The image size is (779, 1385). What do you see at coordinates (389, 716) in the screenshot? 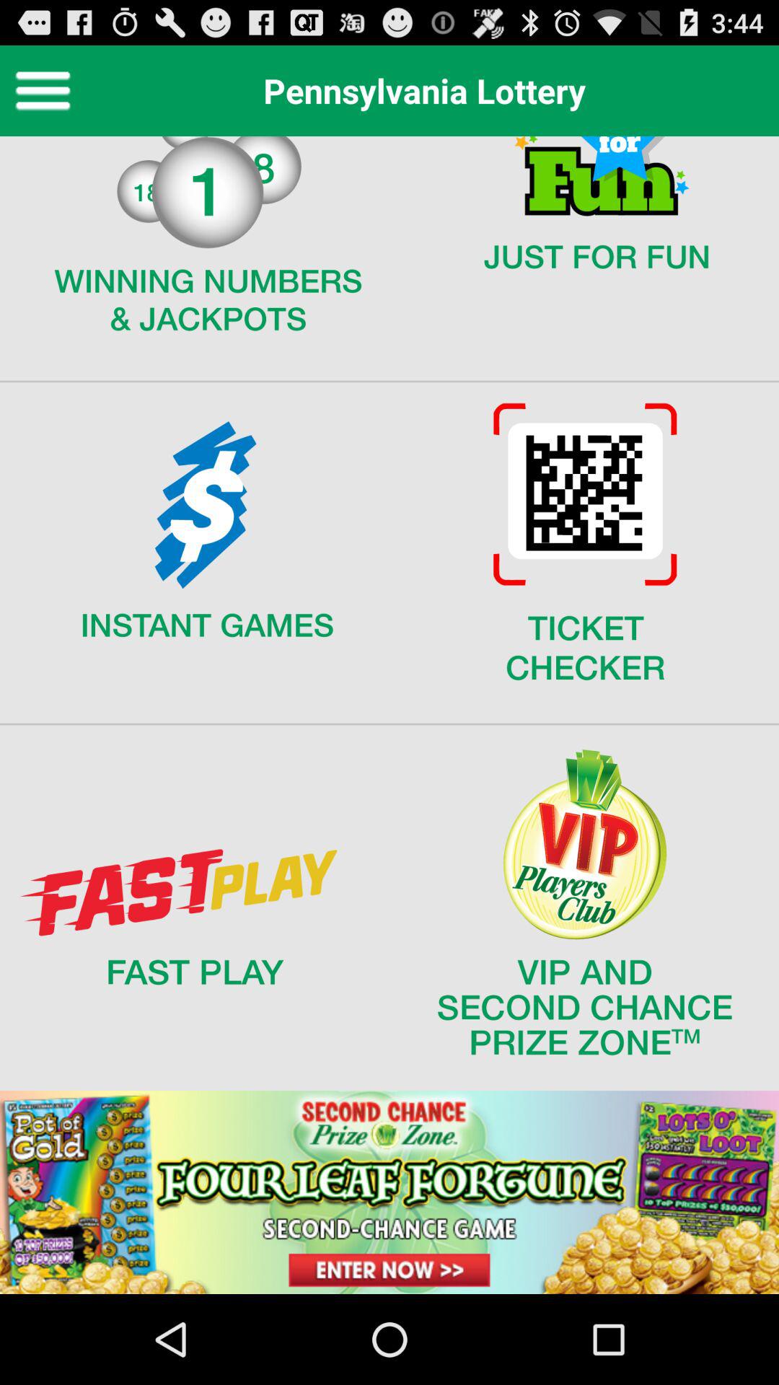
I see `display screen` at bounding box center [389, 716].